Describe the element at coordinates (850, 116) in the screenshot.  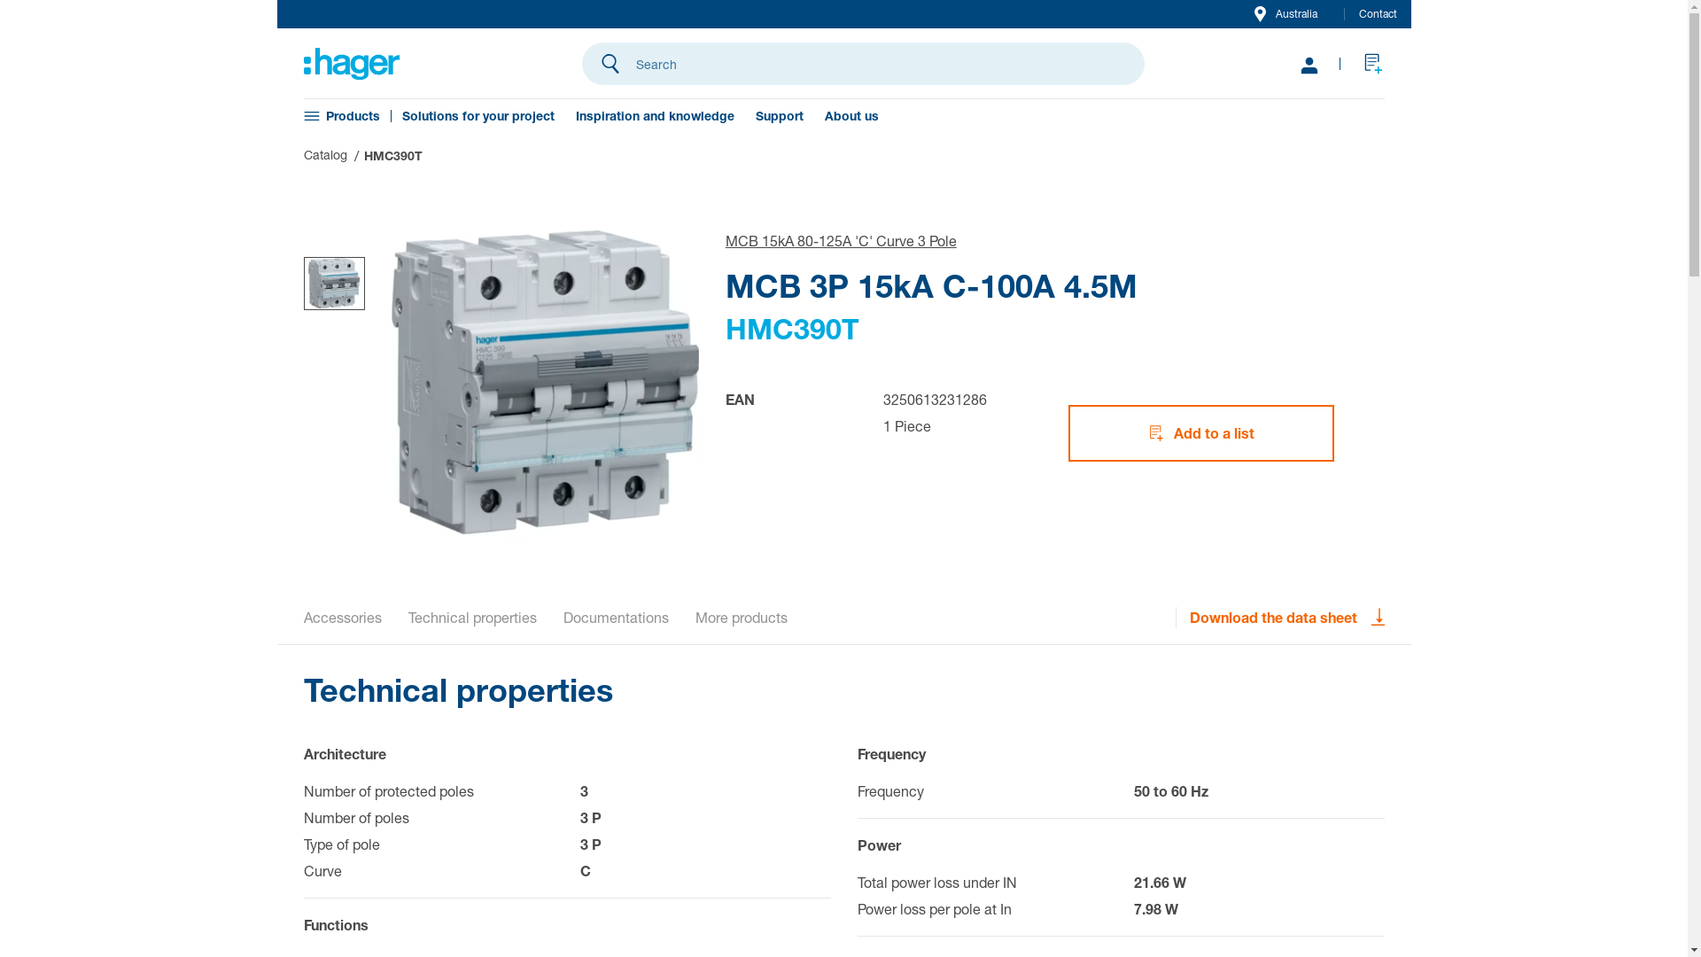
I see `About us` at that location.